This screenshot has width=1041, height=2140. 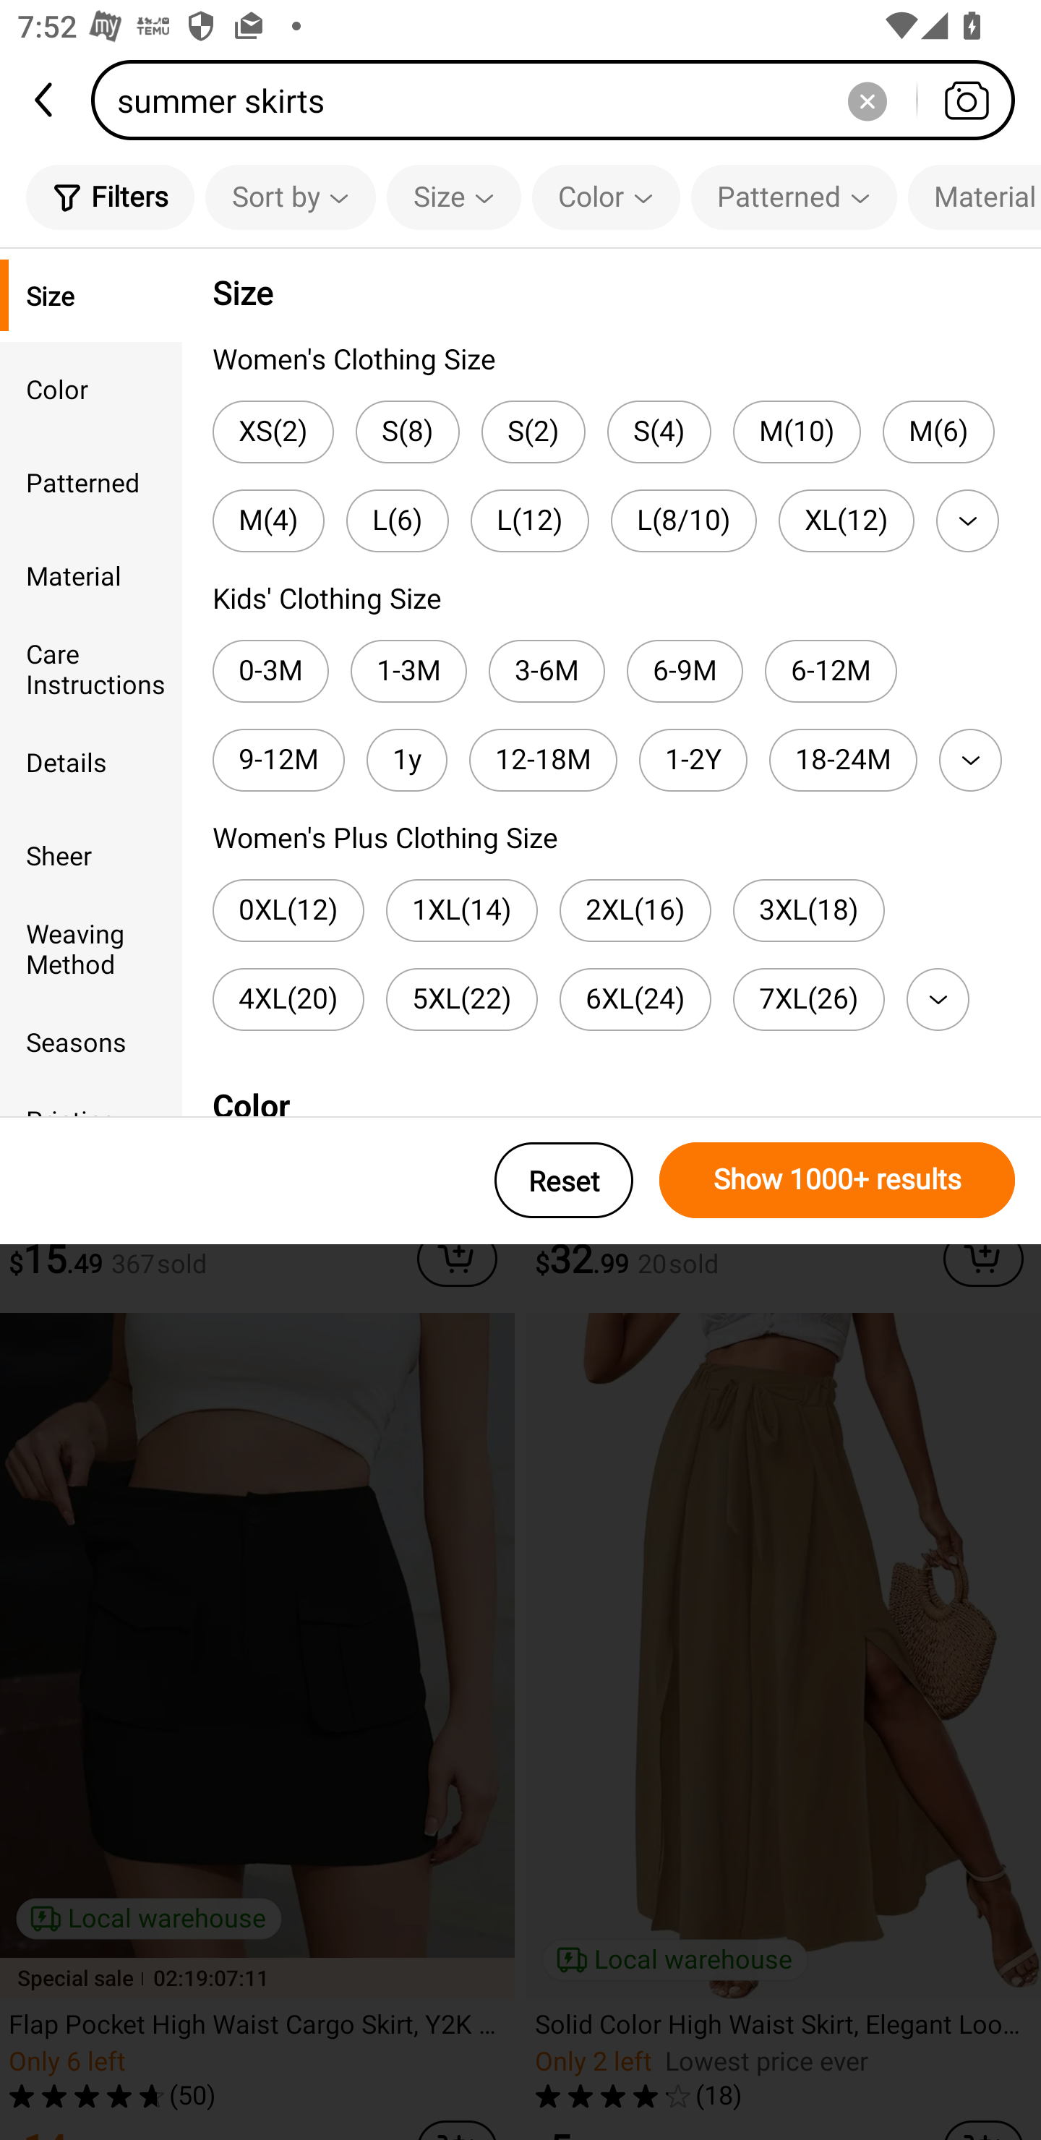 I want to click on 6XL(24), so click(x=635, y=999).